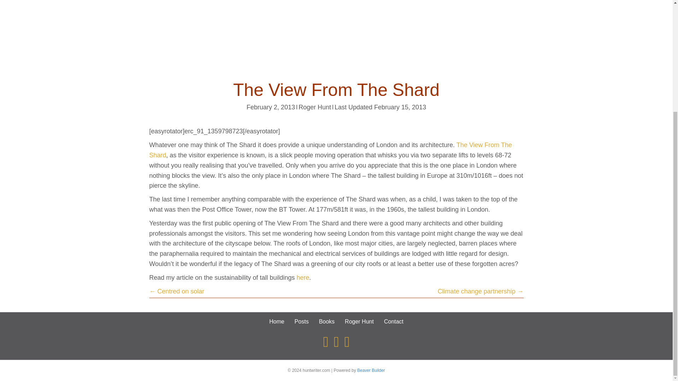  What do you see at coordinates (371, 370) in the screenshot?
I see `WordPress Page Builder Plugin` at bounding box center [371, 370].